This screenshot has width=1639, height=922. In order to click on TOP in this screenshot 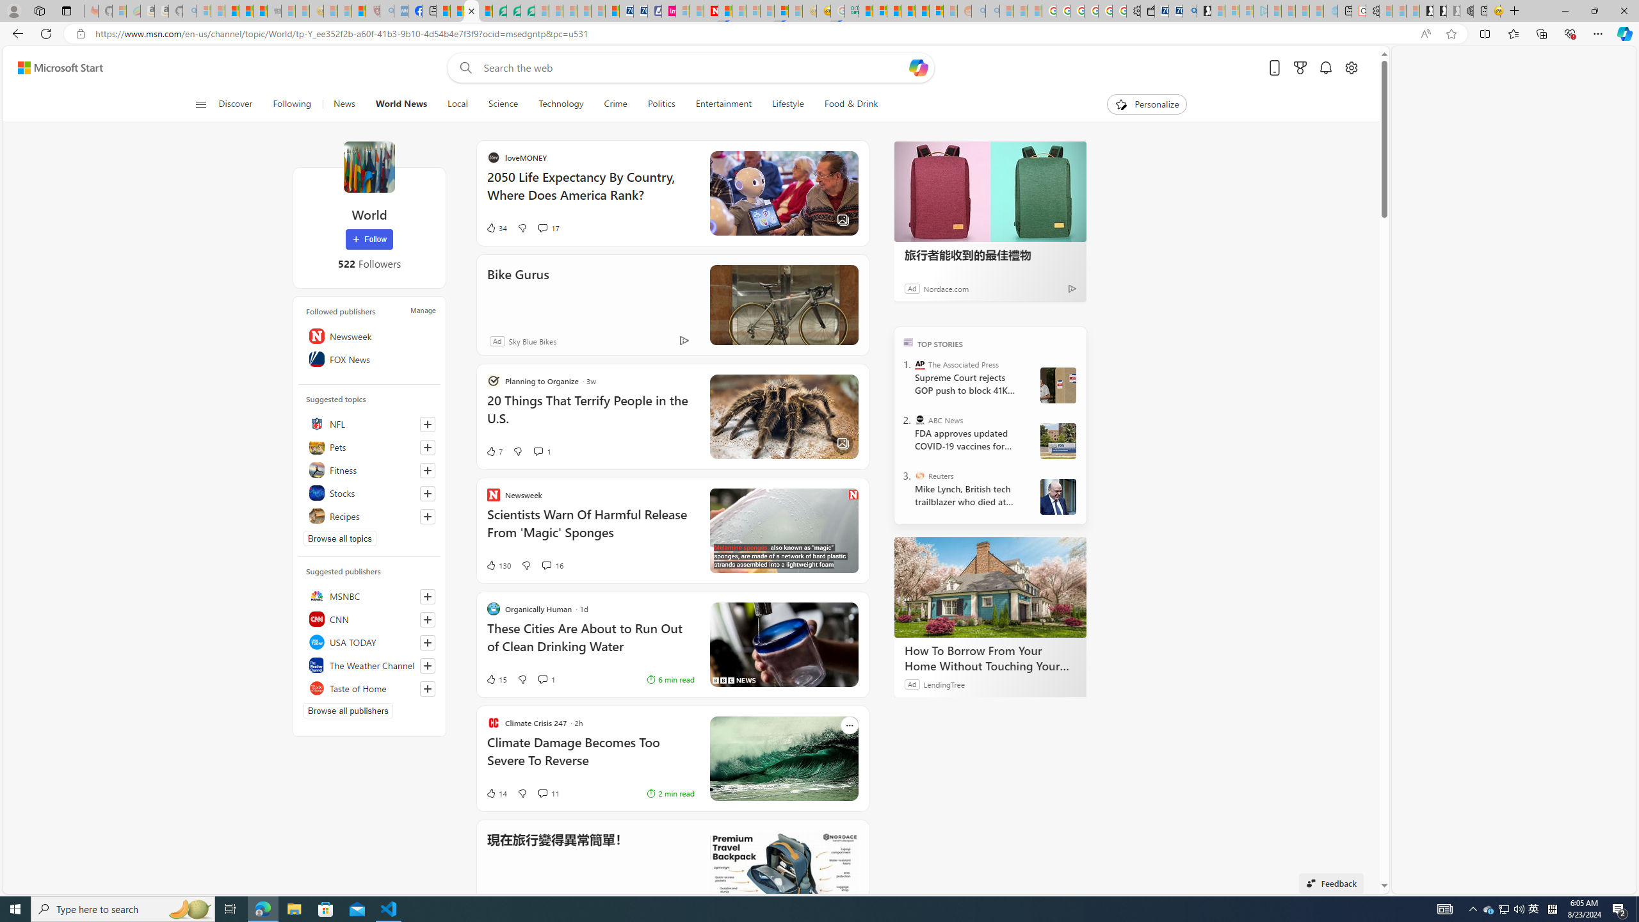, I will do `click(908, 341)`.